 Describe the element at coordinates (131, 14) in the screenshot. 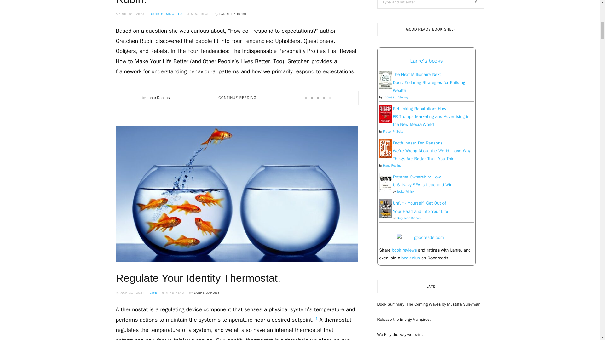

I see `MARCH 31, 2024` at that location.